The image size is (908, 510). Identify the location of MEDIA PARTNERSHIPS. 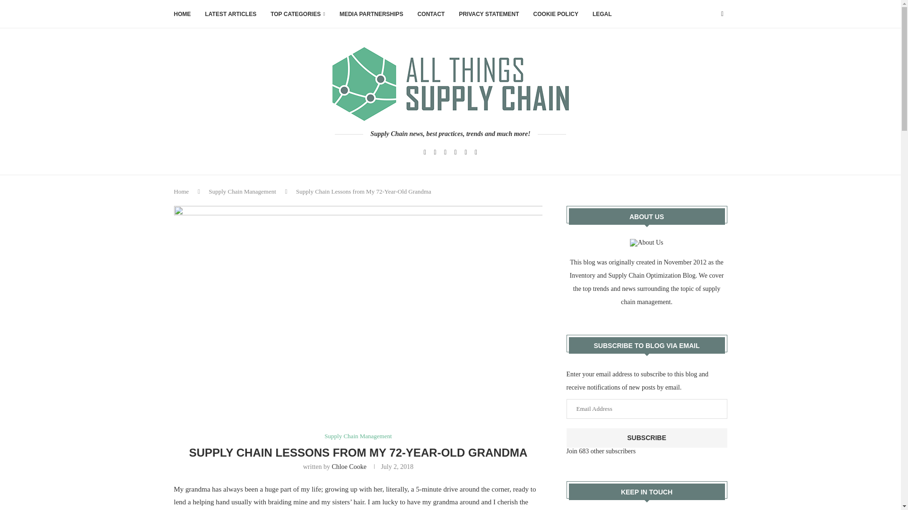
(371, 14).